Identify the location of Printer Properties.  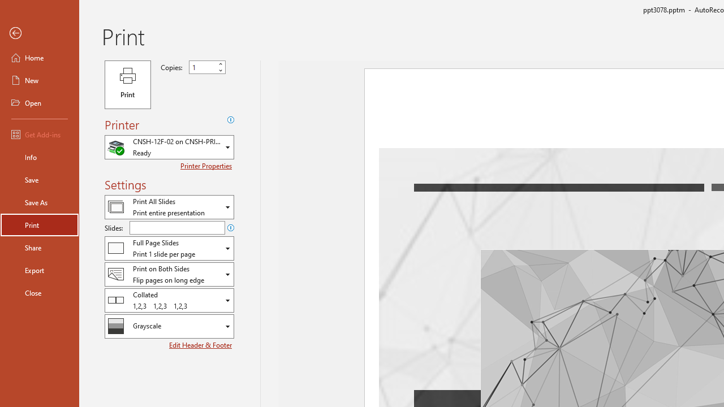
(207, 166).